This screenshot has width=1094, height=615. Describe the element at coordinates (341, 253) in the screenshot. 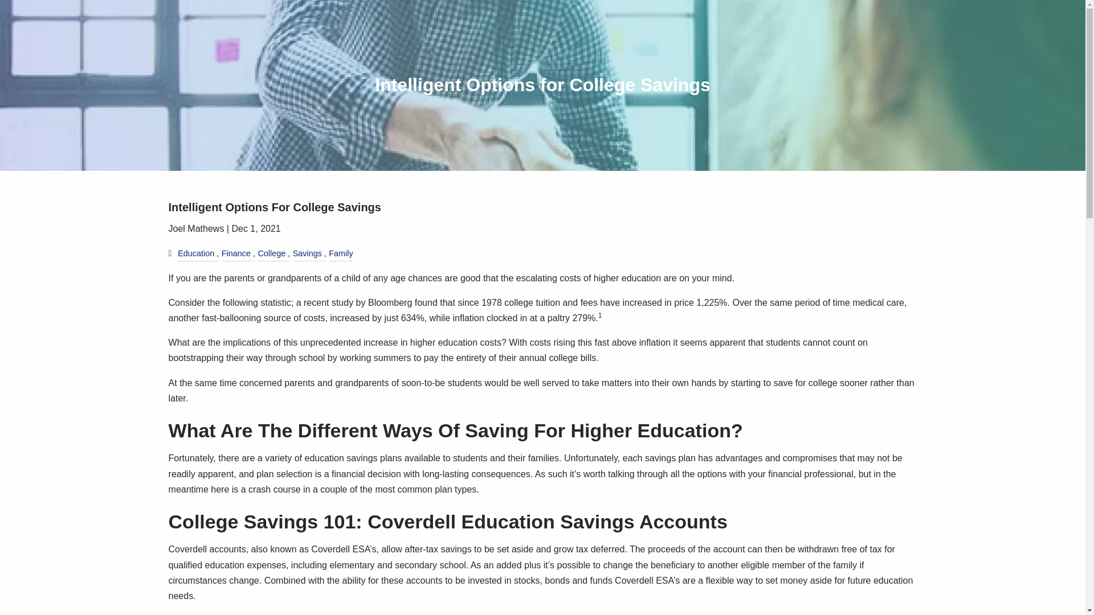

I see `Family` at that location.